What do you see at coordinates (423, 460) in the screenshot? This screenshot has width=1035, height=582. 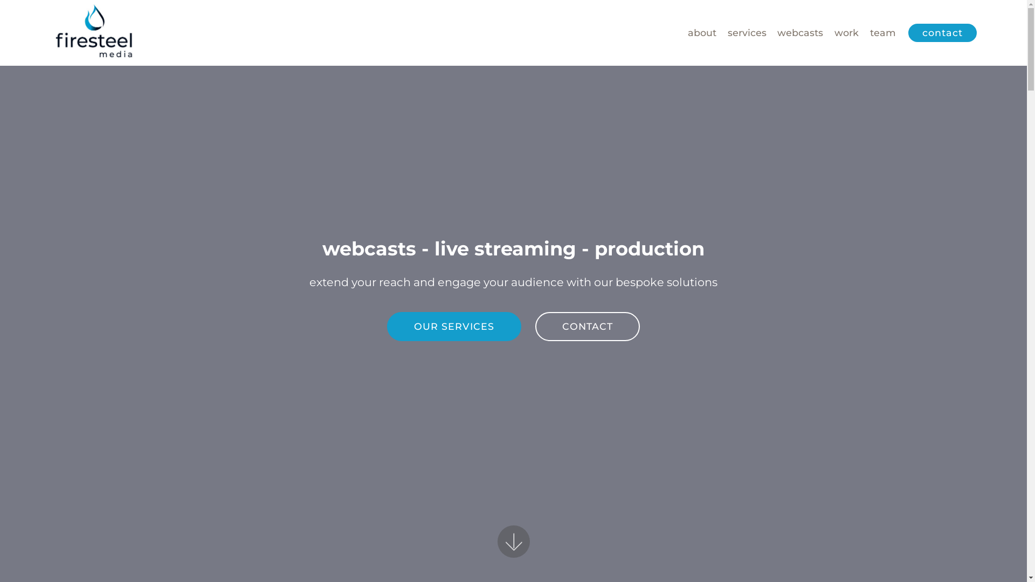 I see `conal@firesteel.com.au` at bounding box center [423, 460].